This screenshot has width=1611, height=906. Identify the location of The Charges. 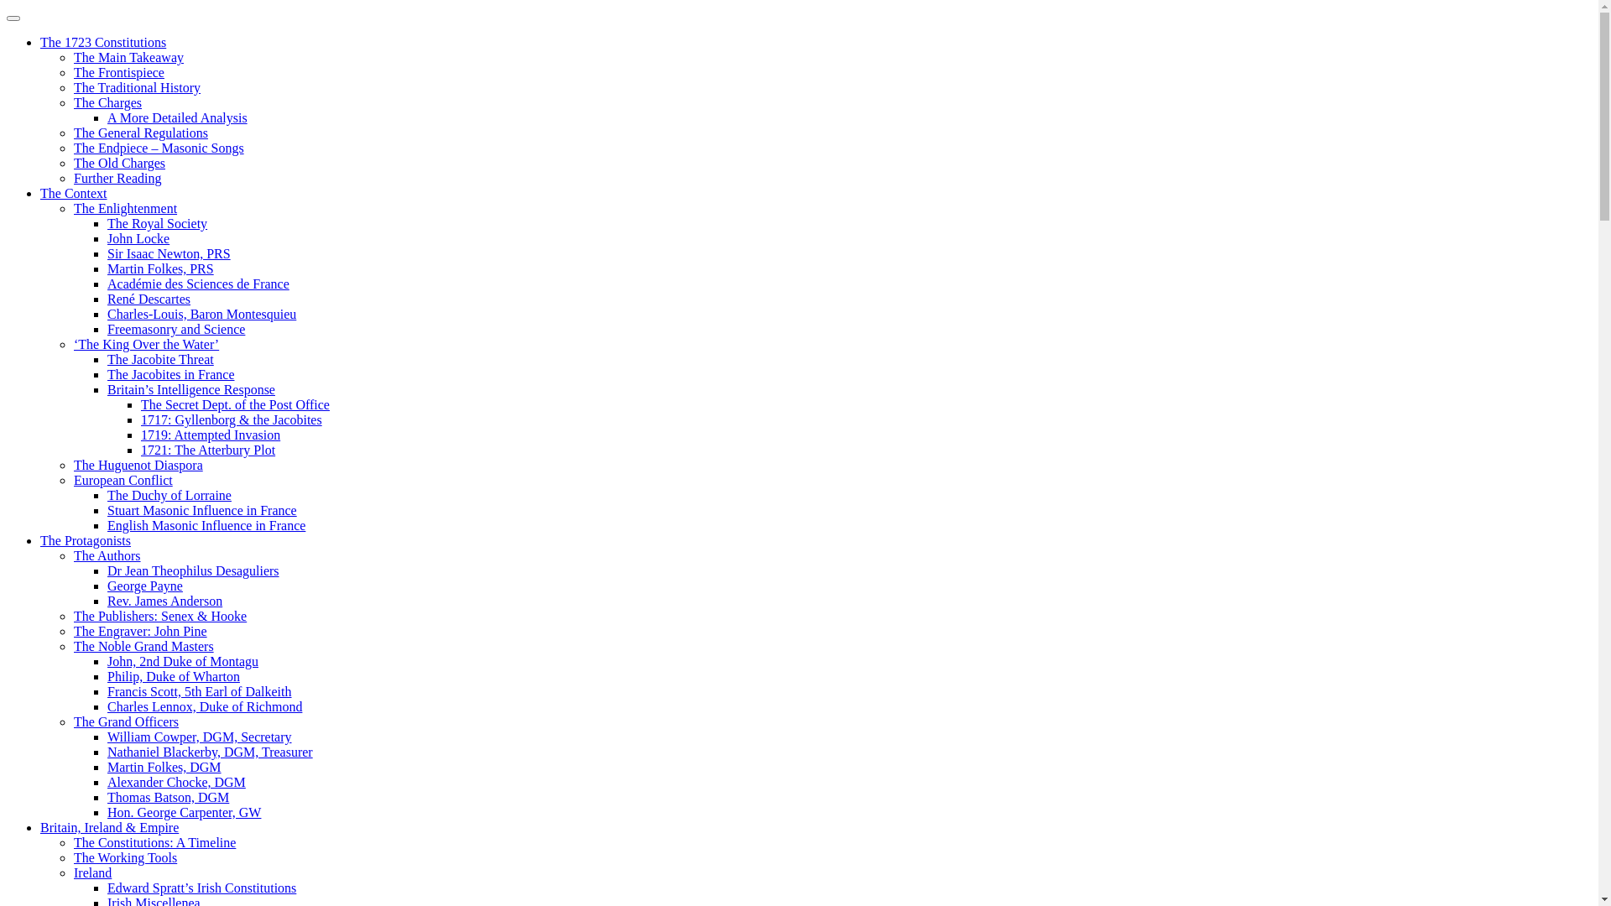
(107, 102).